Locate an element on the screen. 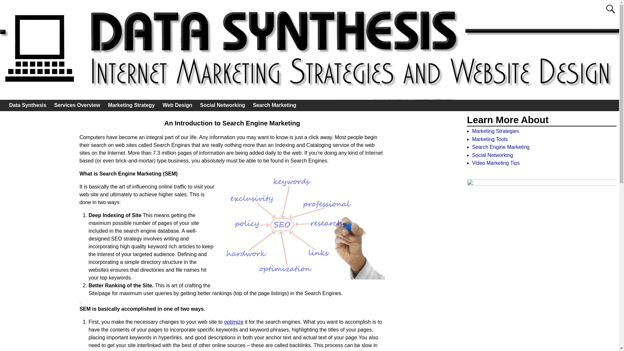 The height and width of the screenshot is (351, 624). Social Networking is located at coordinates (222, 105).